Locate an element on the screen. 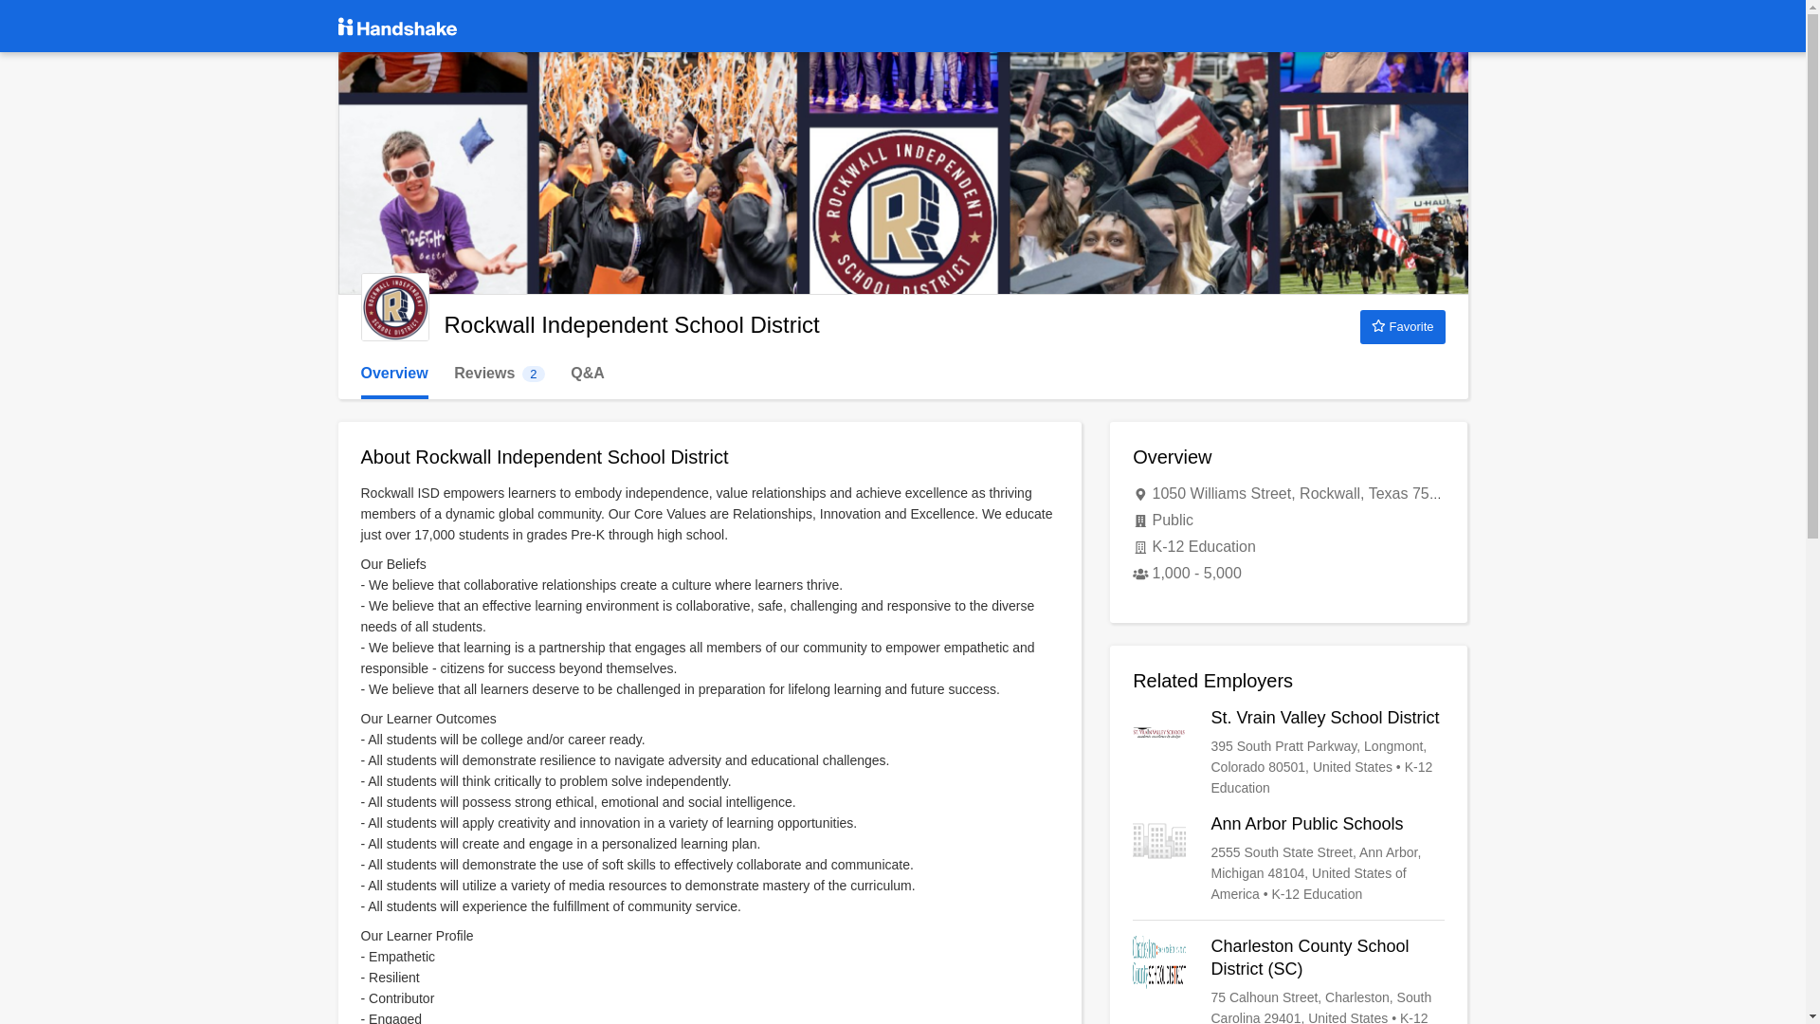 The width and height of the screenshot is (1820, 1024). St. Vrain Valley School District is located at coordinates (1288, 753).